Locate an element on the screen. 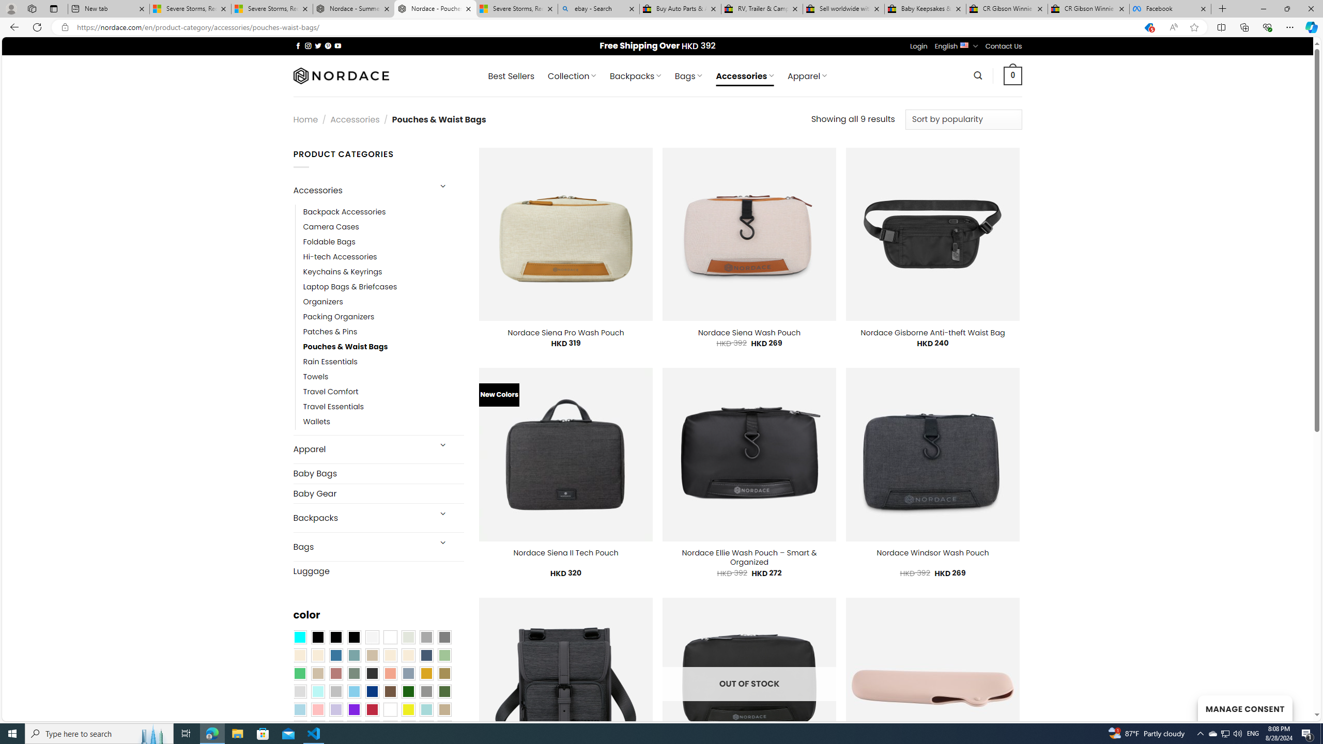 This screenshot has width=1323, height=744. Hi-tech Accessories is located at coordinates (340, 257).